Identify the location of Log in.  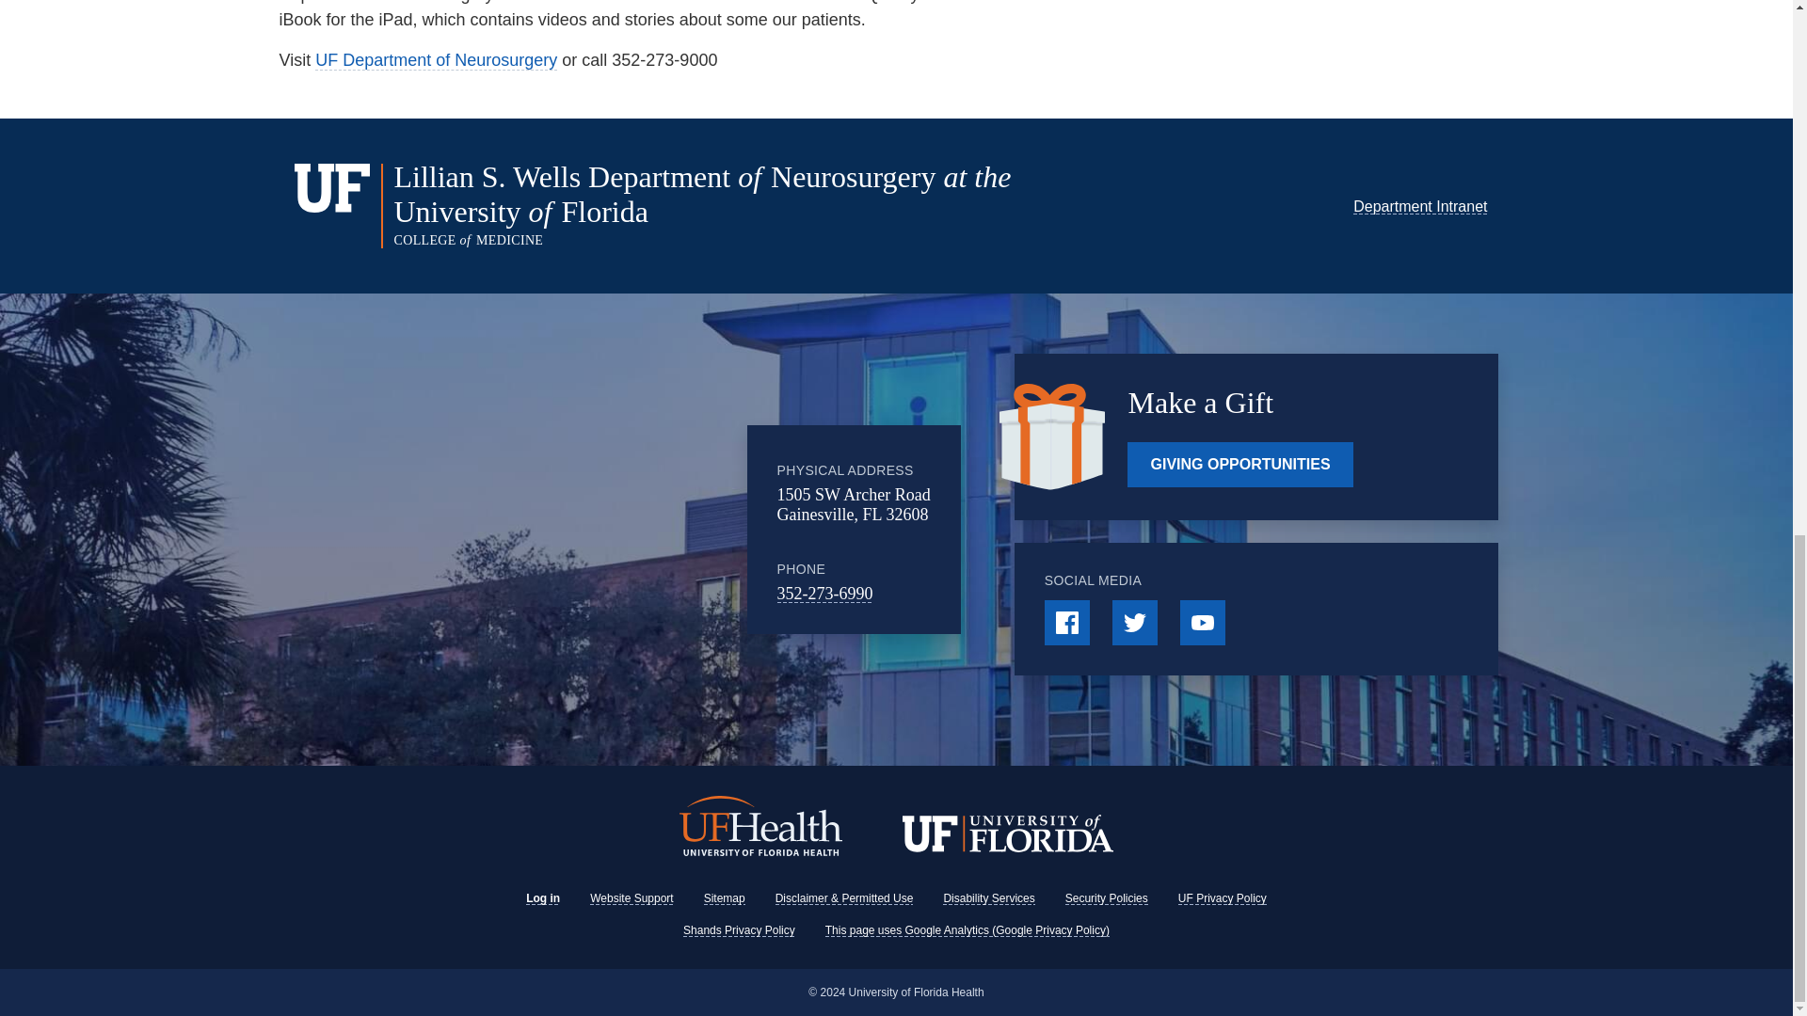
(542, 898).